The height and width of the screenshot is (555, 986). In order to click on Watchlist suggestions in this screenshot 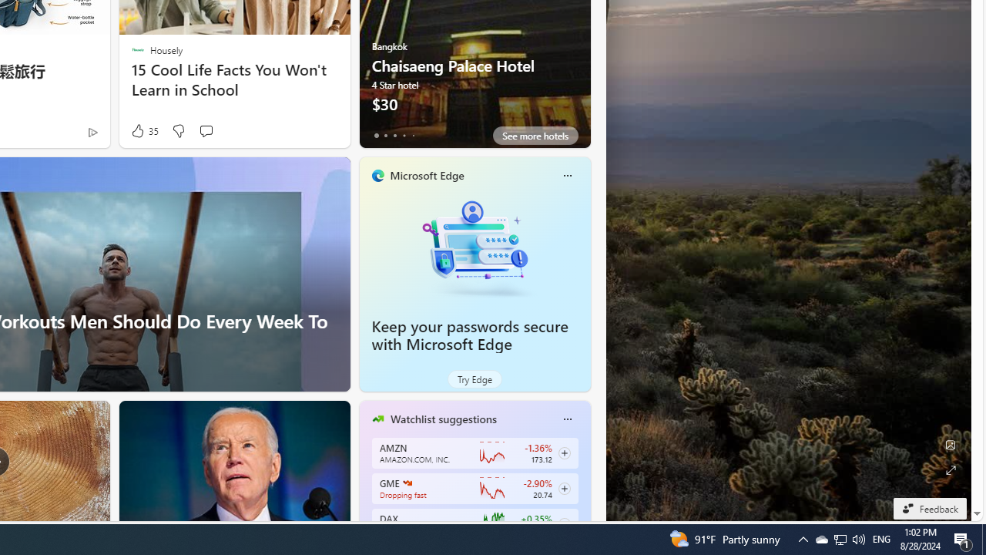, I will do `click(443, 419)`.